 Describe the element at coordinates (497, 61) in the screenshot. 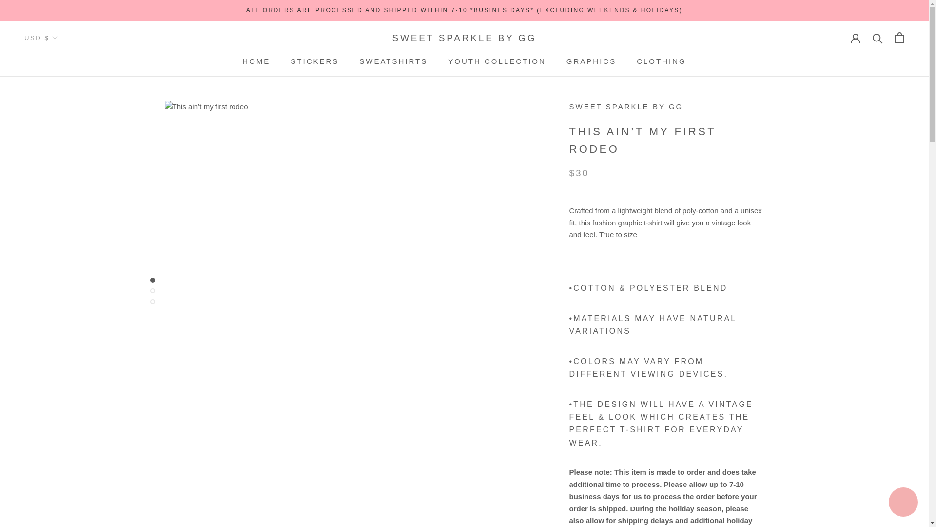

I see `GRAPHICS` at that location.